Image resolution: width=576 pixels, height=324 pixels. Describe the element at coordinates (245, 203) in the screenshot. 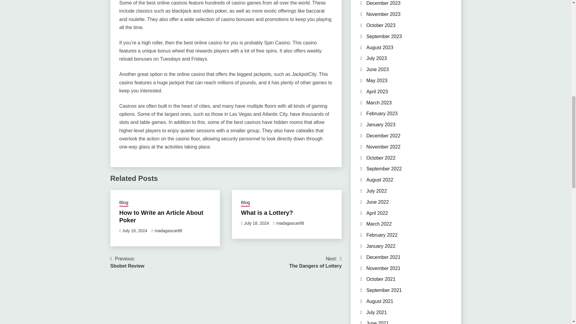

I see `Blog` at that location.